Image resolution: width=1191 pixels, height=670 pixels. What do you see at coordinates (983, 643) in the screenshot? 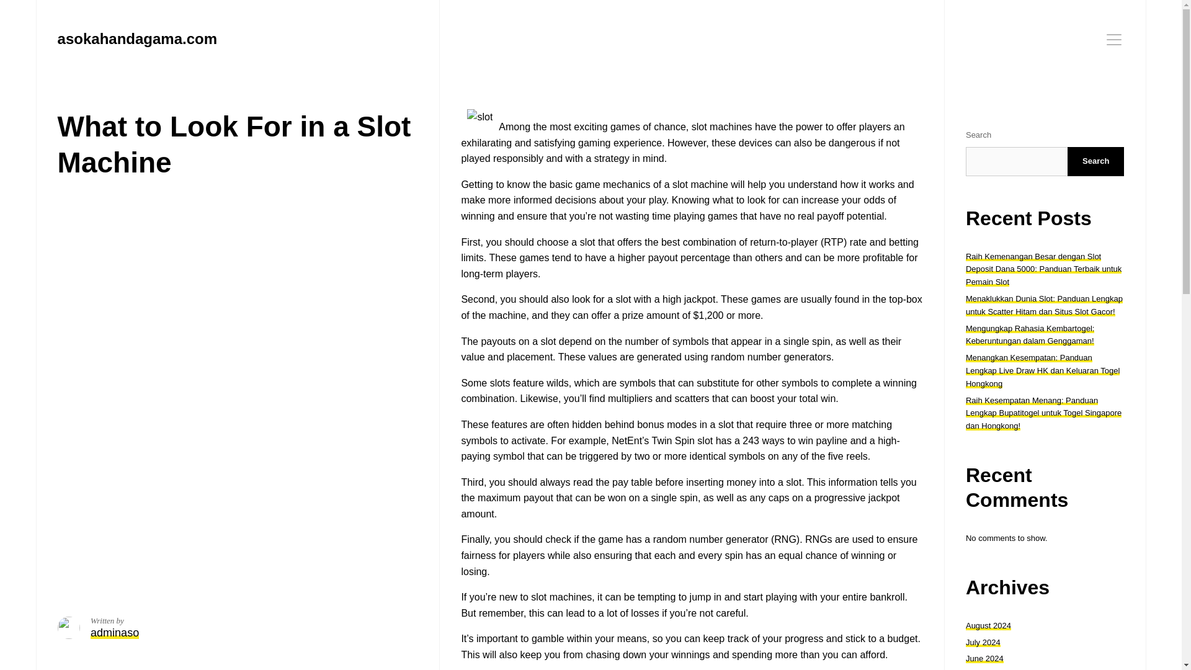
I see `July 2024` at bounding box center [983, 643].